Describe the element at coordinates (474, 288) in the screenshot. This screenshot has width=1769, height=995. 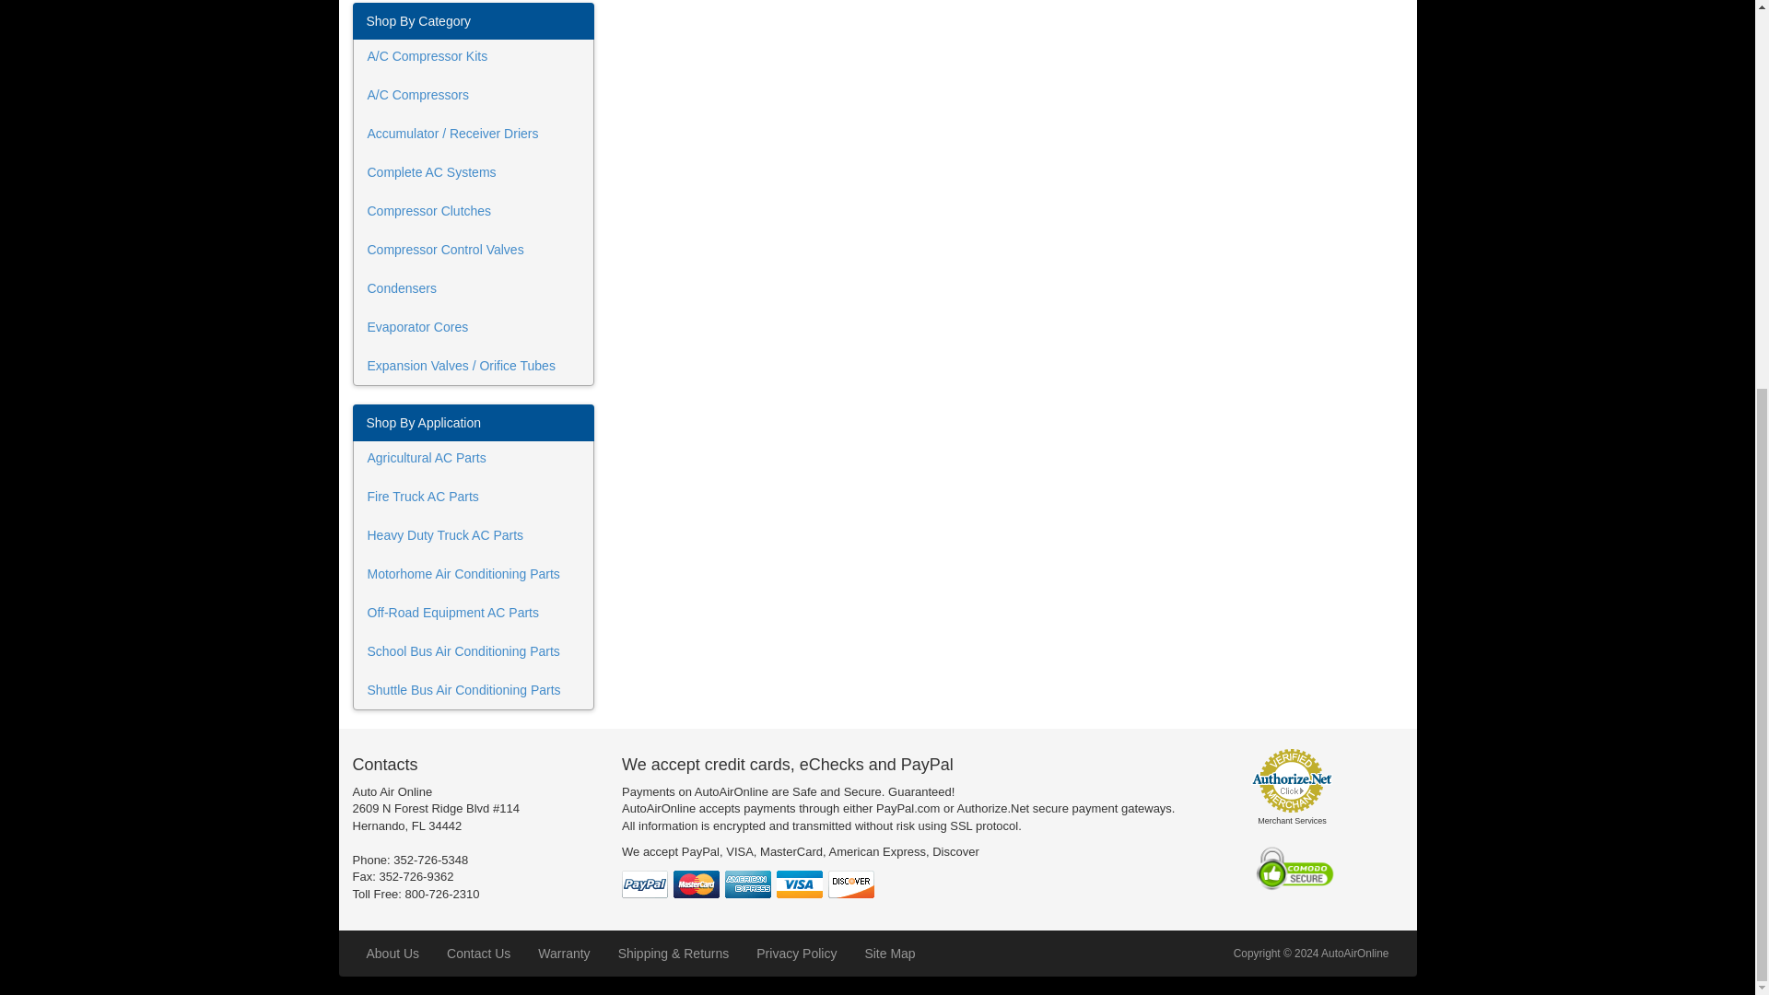
I see `Condensers` at that location.